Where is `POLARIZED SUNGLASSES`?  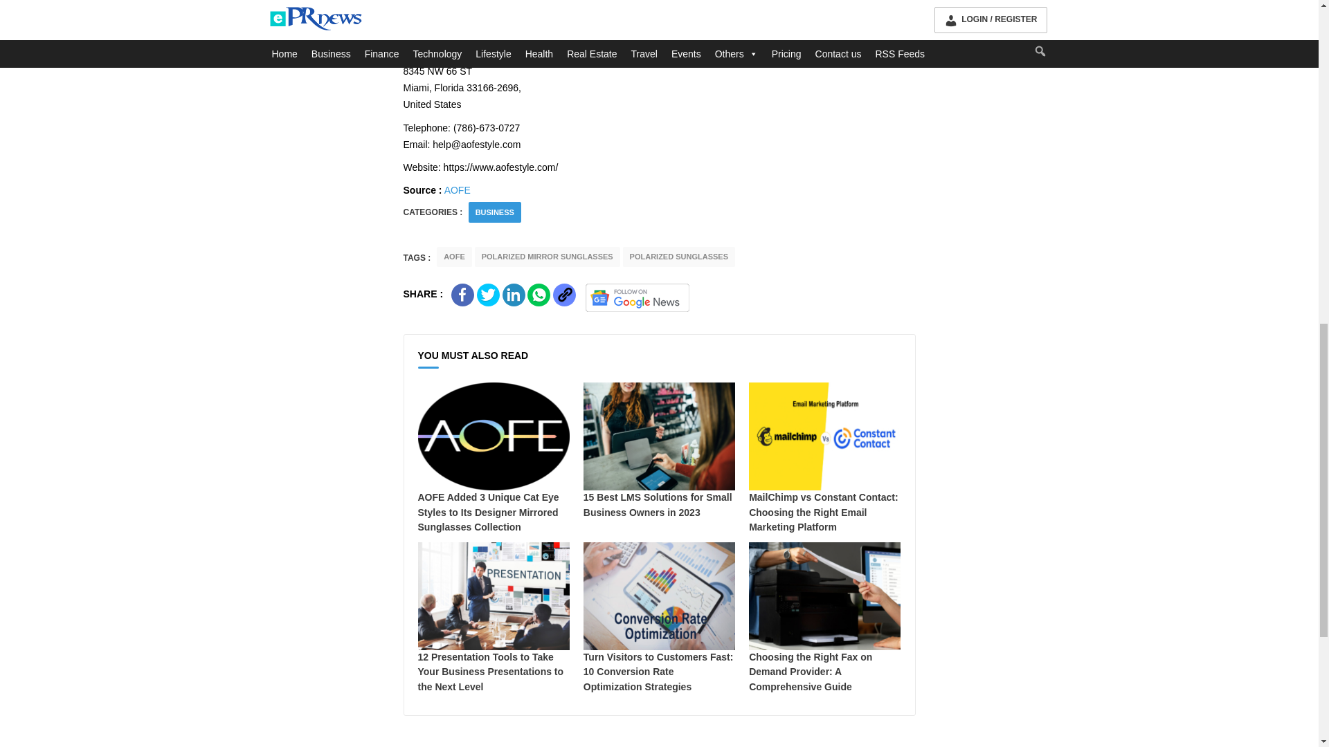
POLARIZED SUNGLASSES is located at coordinates (678, 257).